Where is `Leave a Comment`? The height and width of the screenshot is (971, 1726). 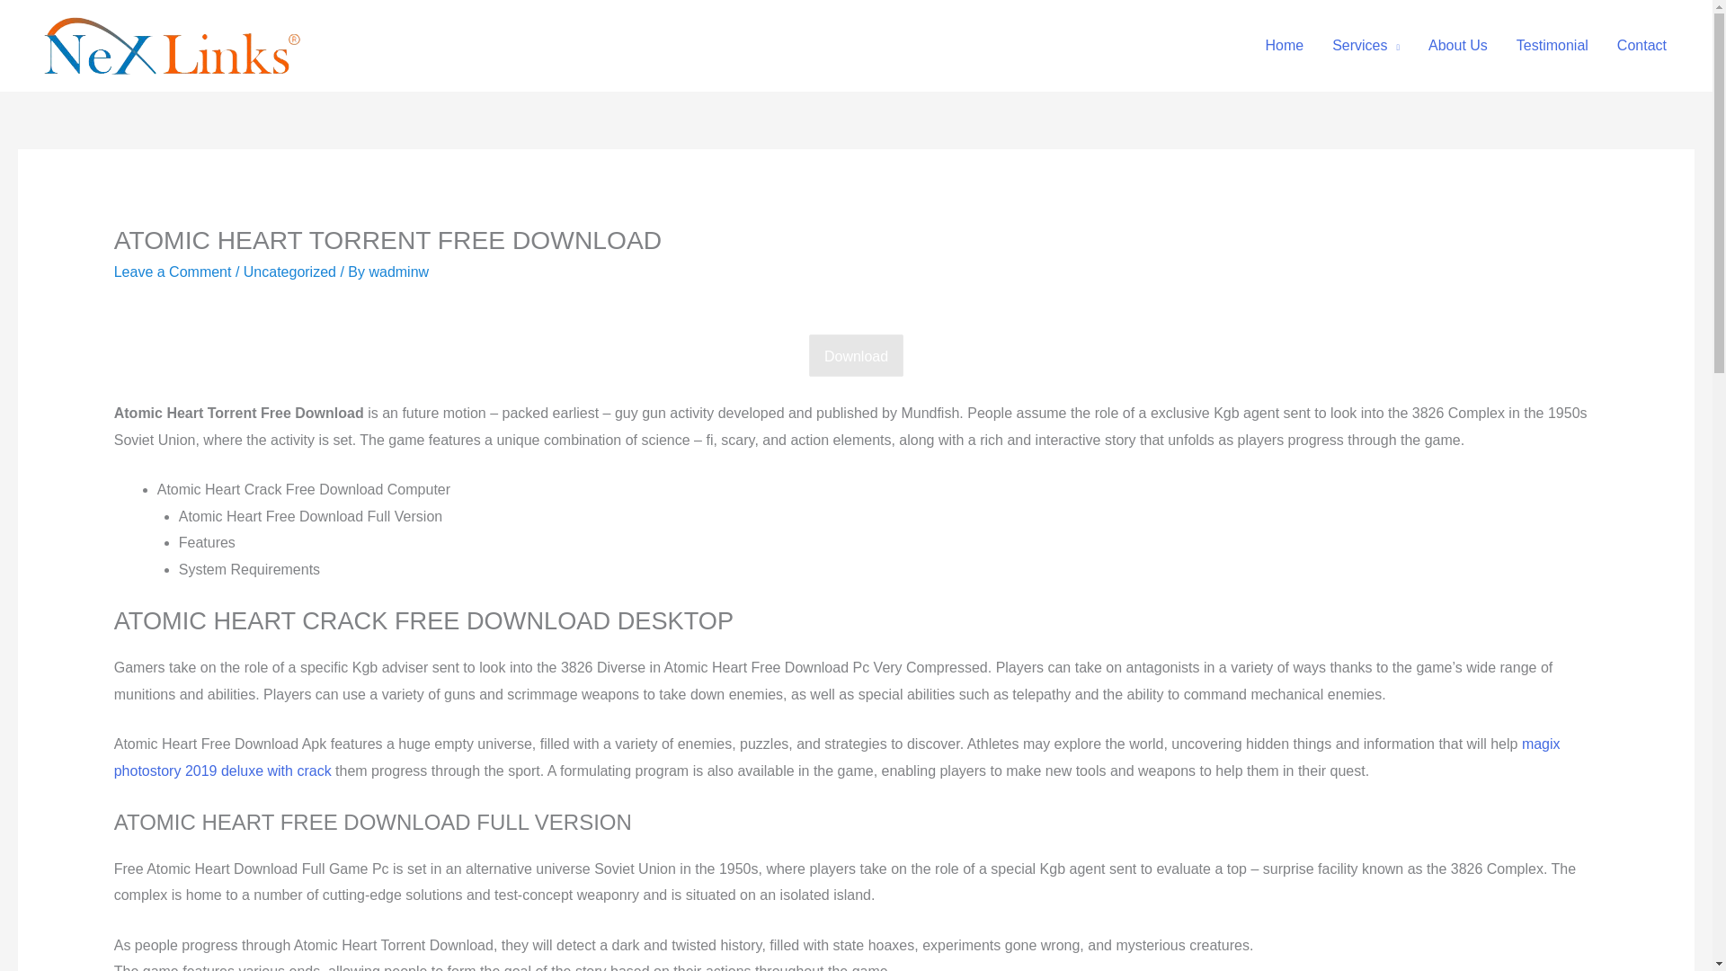 Leave a Comment is located at coordinates (173, 272).